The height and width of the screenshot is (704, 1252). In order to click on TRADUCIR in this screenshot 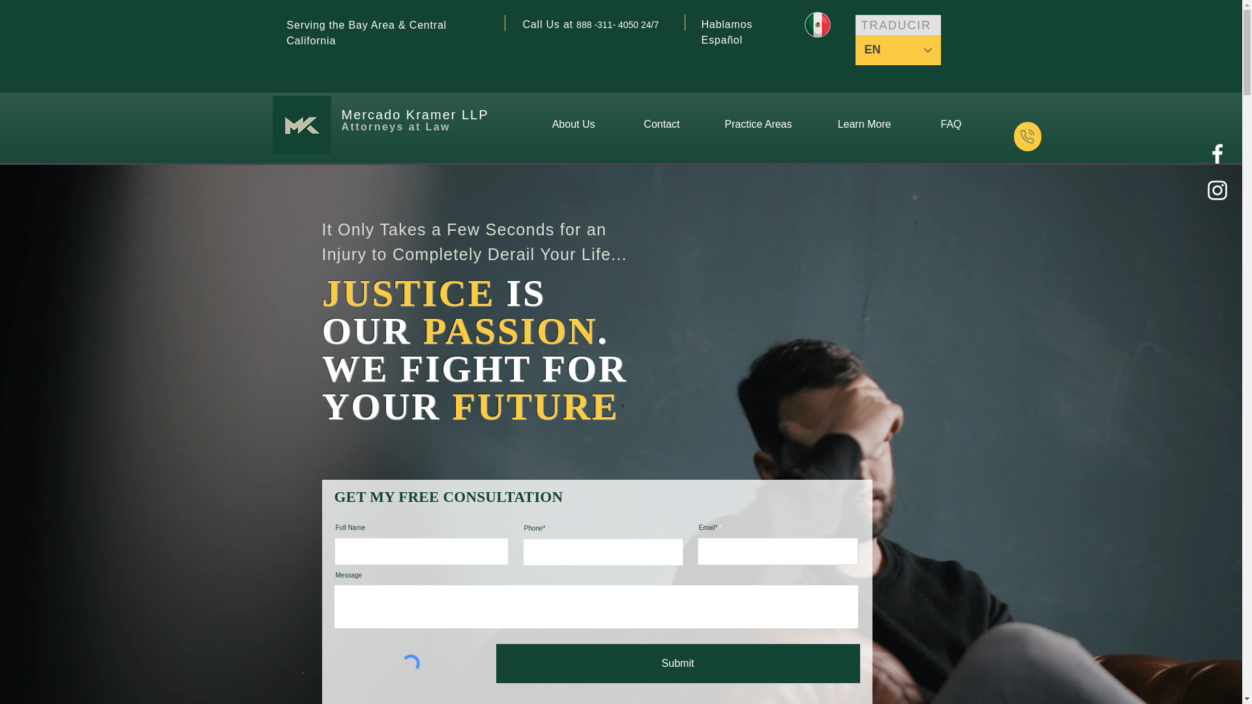, I will do `click(898, 25)`.